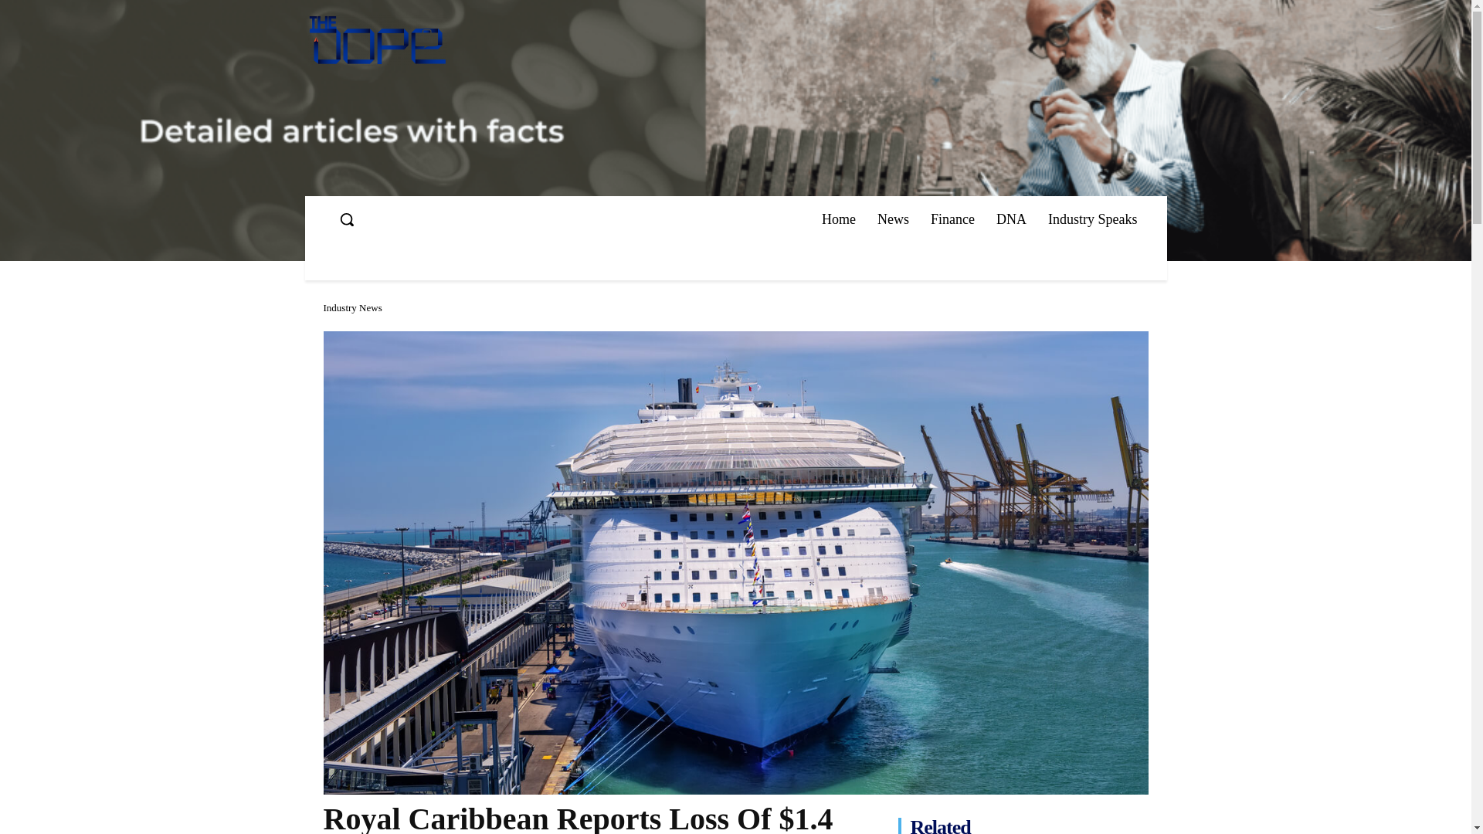 Image resolution: width=1483 pixels, height=834 pixels. I want to click on Home, so click(839, 219).